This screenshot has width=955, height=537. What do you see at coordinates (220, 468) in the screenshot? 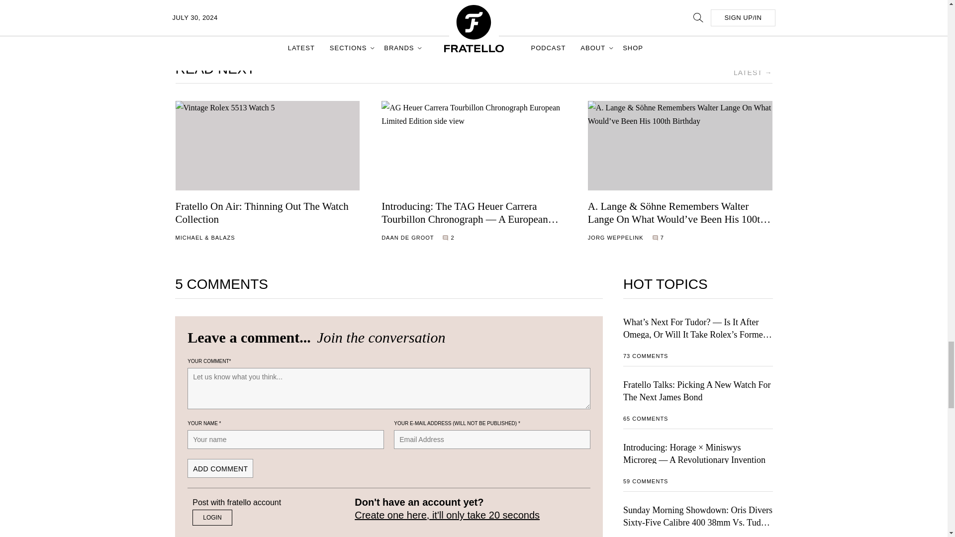
I see `Add comment` at bounding box center [220, 468].